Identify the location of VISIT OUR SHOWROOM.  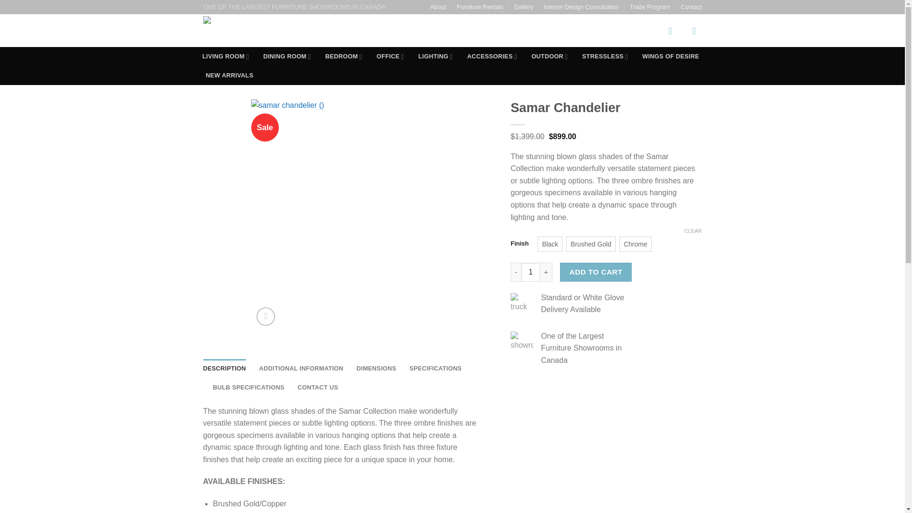
(428, 30).